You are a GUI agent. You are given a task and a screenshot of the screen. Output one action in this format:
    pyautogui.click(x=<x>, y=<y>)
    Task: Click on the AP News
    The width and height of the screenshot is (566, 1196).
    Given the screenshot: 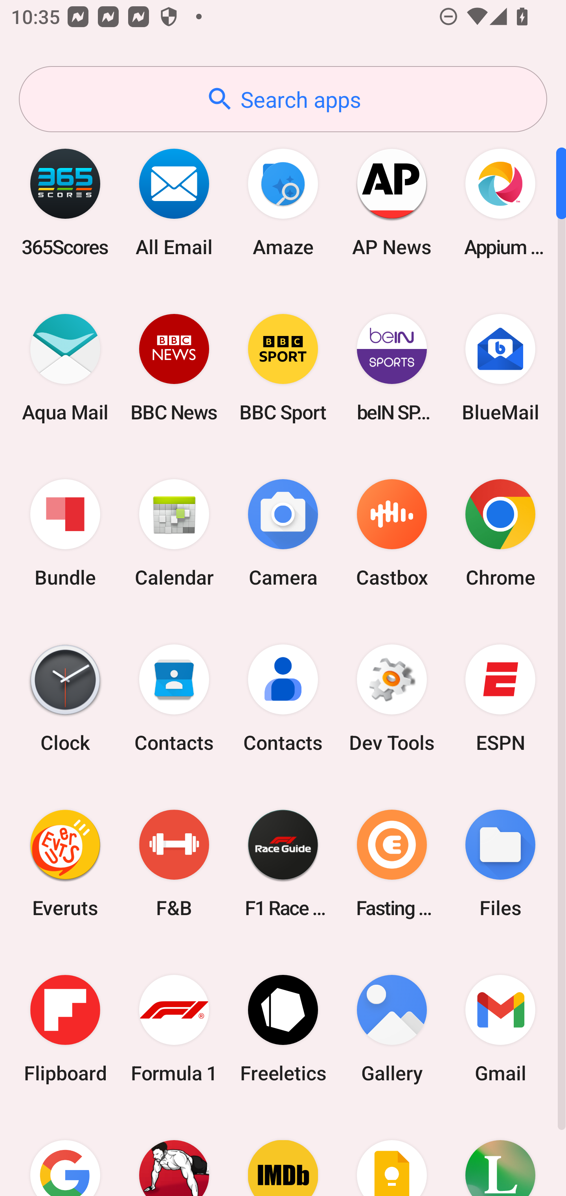 What is the action you would take?
    pyautogui.click(x=391, y=202)
    